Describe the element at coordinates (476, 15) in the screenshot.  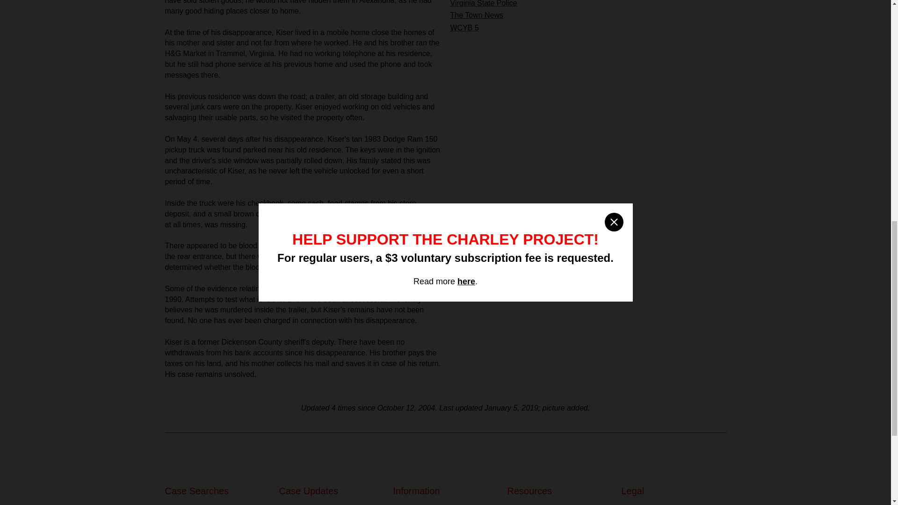
I see `The Town News` at that location.